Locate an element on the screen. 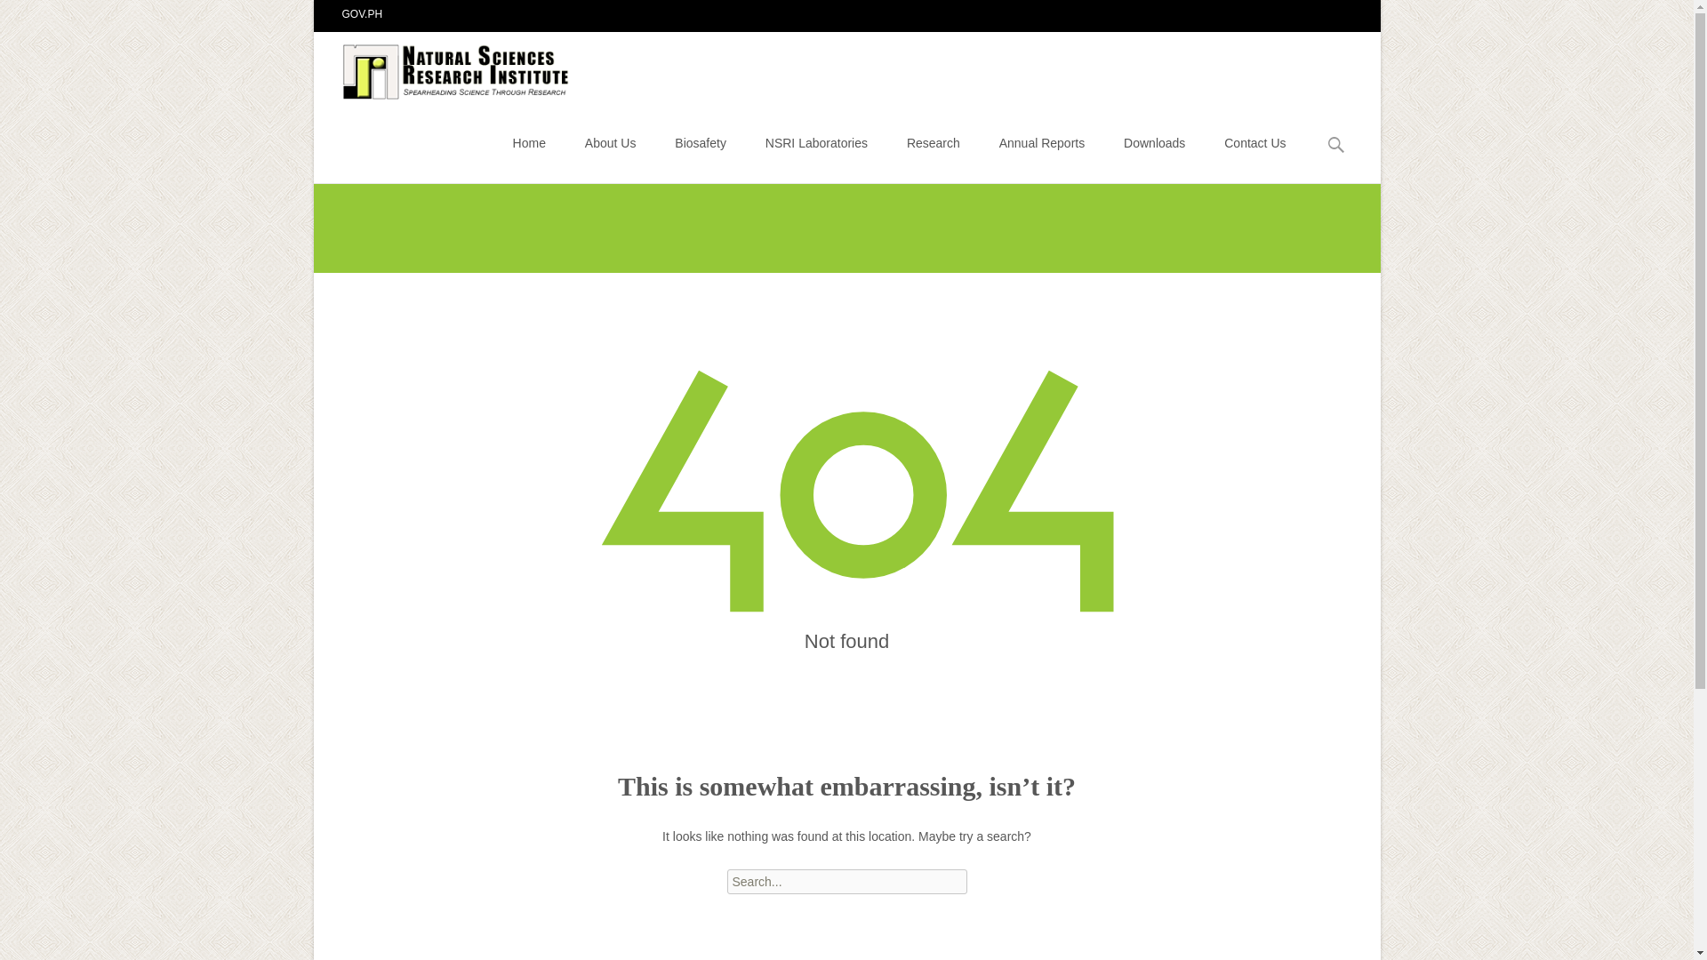 The width and height of the screenshot is (1707, 960). Annual Reports is located at coordinates (1042, 142).